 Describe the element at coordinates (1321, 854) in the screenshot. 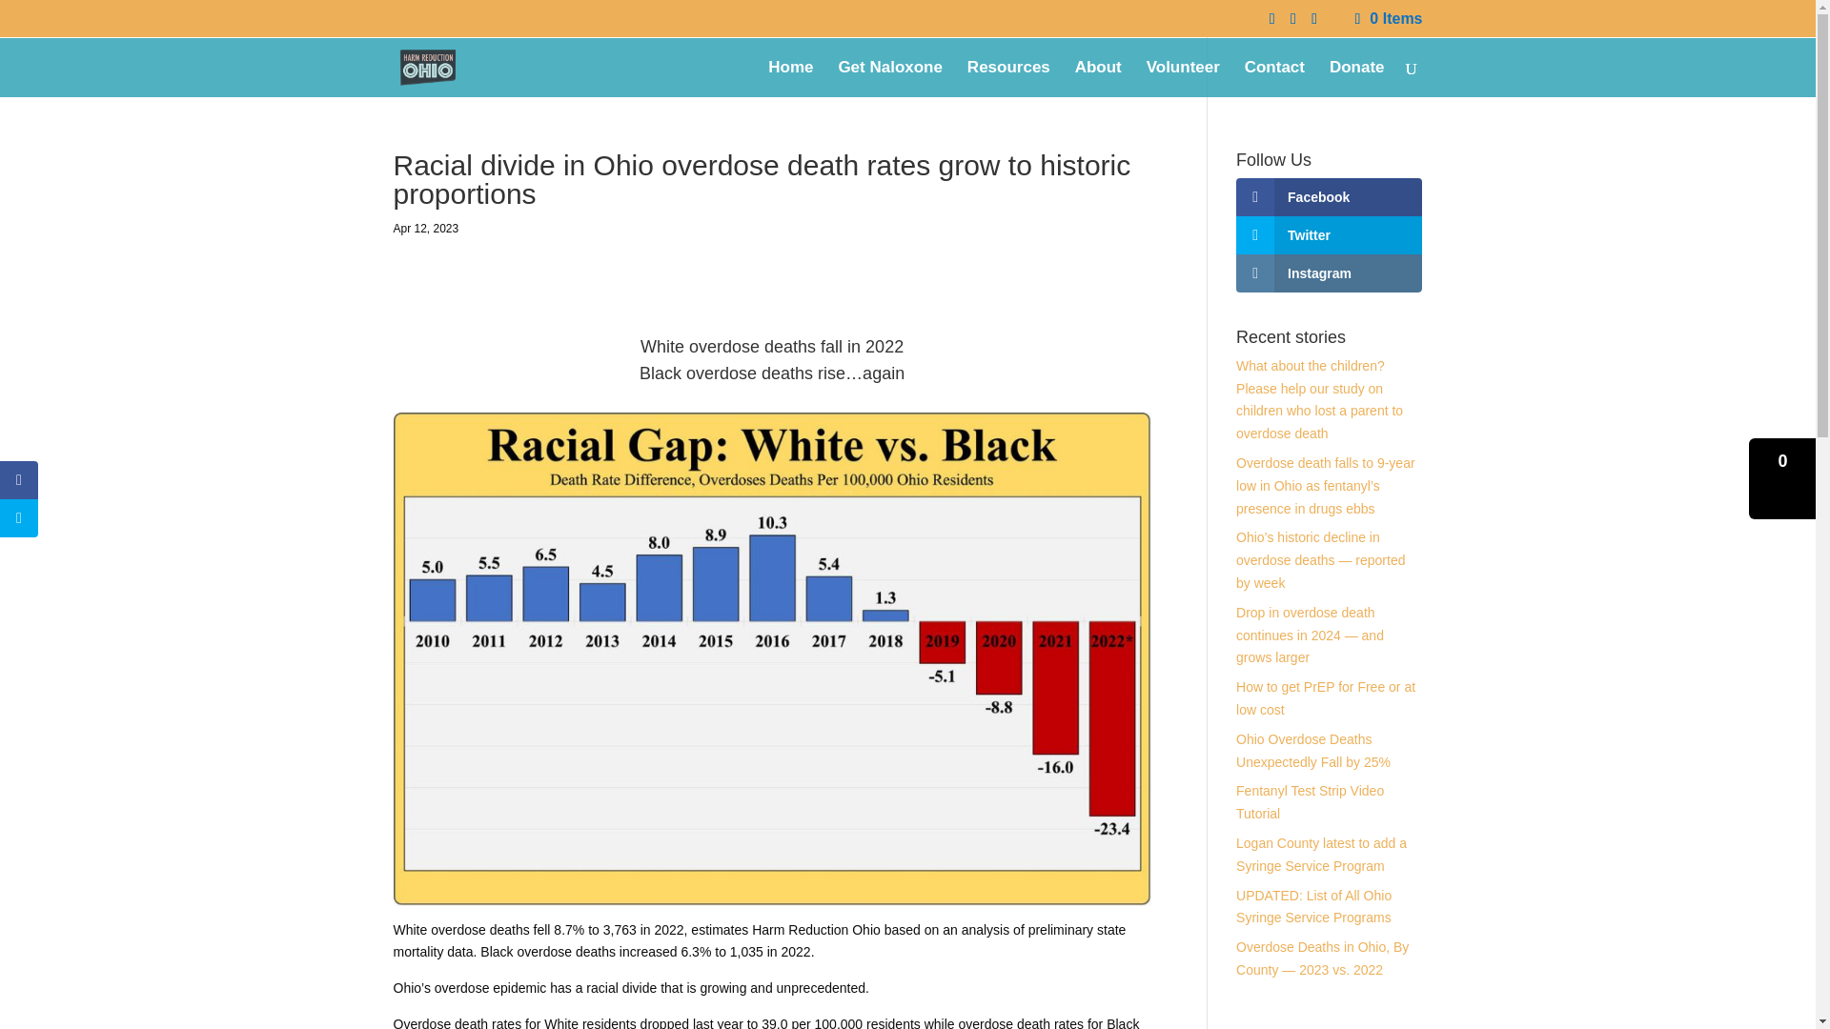

I see `Logan County latest to add a Syringe Service Program` at that location.